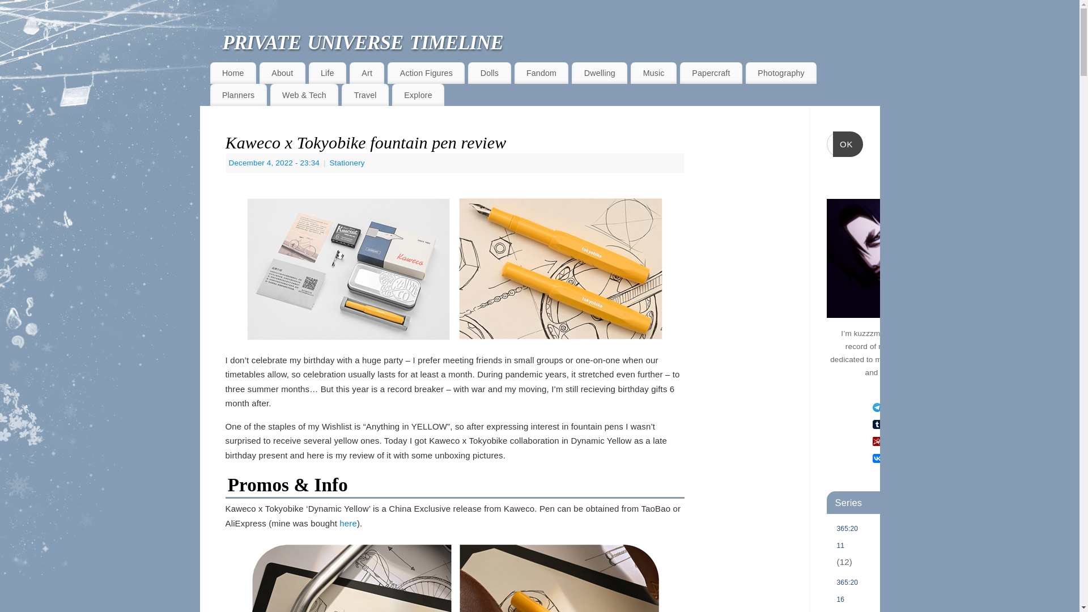  Describe the element at coordinates (365, 94) in the screenshot. I see `Travel` at that location.